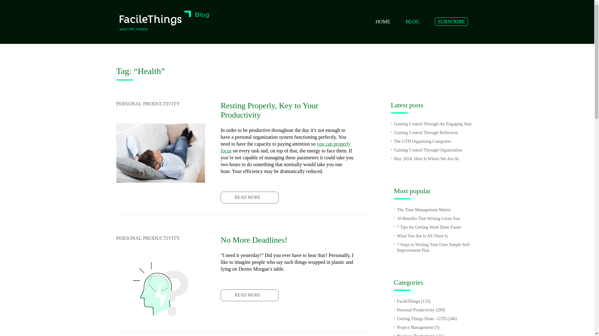  I want to click on Gaining Control Through the Engaging Step, so click(432, 124).